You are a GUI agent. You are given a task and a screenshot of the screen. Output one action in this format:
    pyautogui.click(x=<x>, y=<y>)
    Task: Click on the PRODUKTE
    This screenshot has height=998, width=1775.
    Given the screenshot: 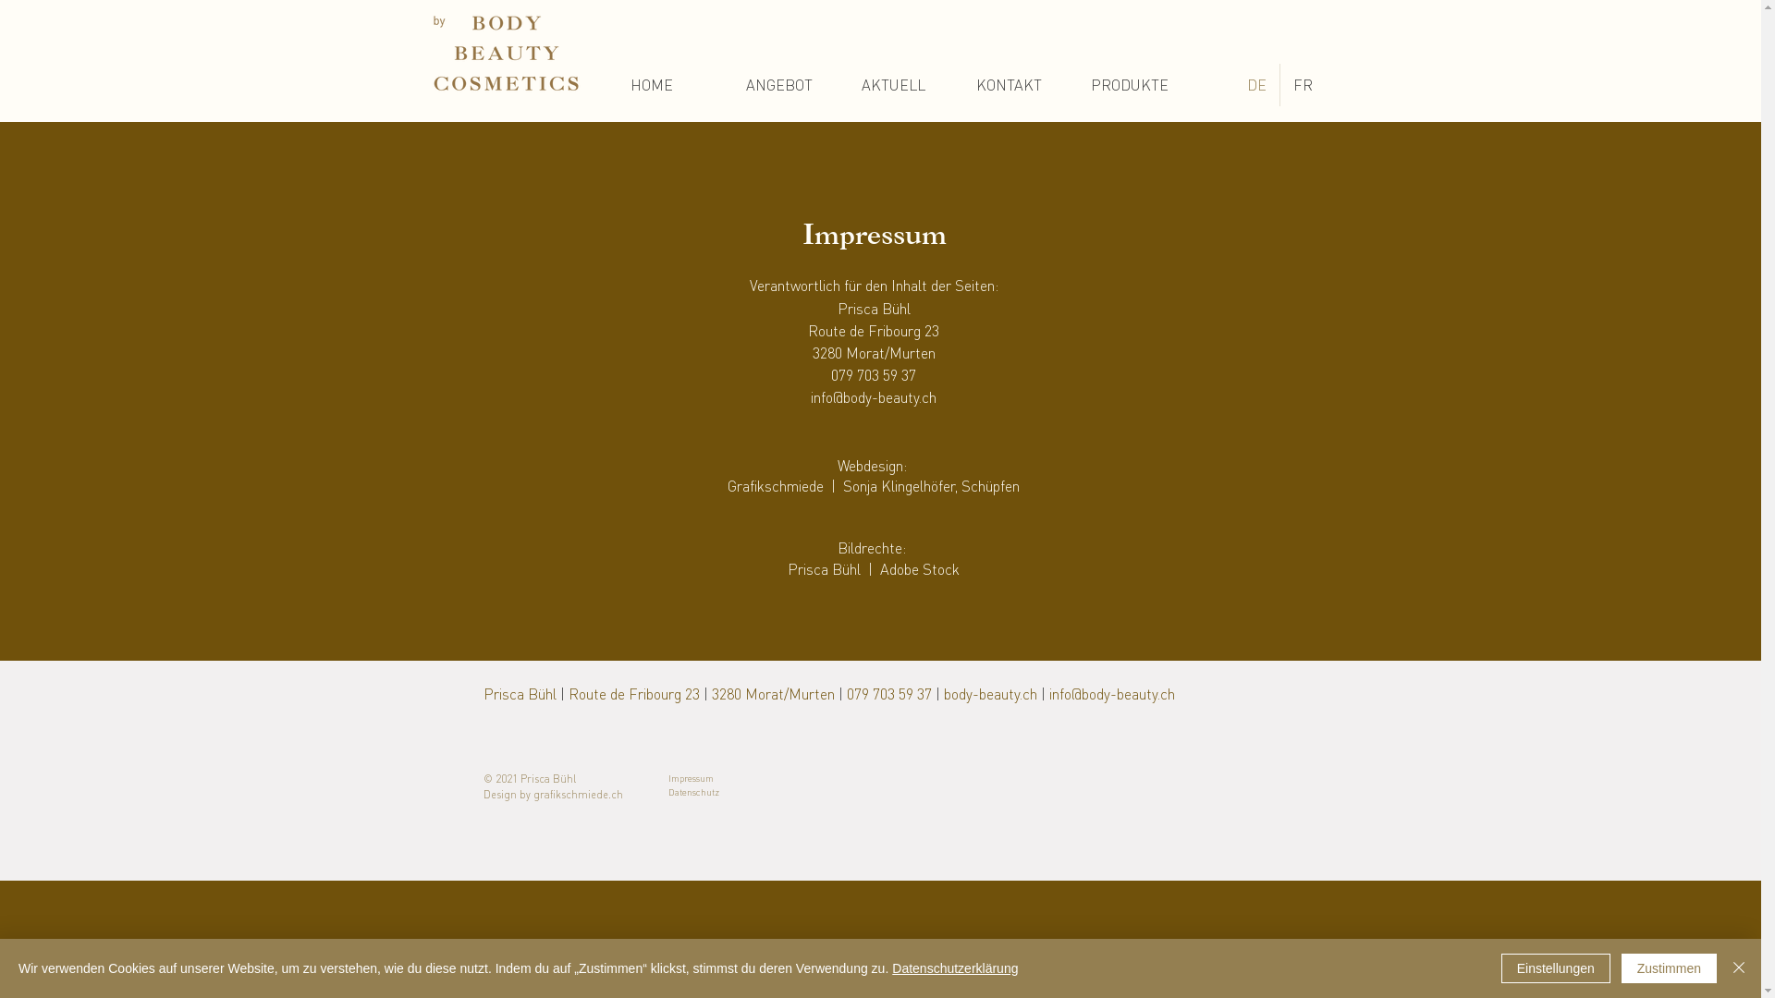 What is the action you would take?
    pyautogui.click(x=1133, y=85)
    